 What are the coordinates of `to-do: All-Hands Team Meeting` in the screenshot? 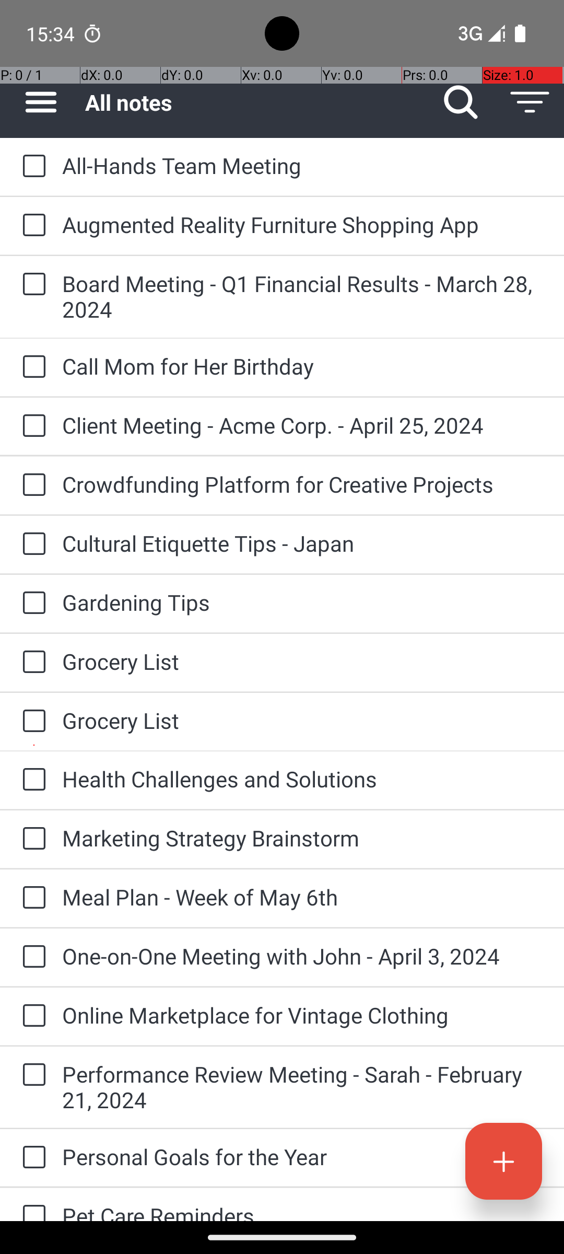 It's located at (31, 167).